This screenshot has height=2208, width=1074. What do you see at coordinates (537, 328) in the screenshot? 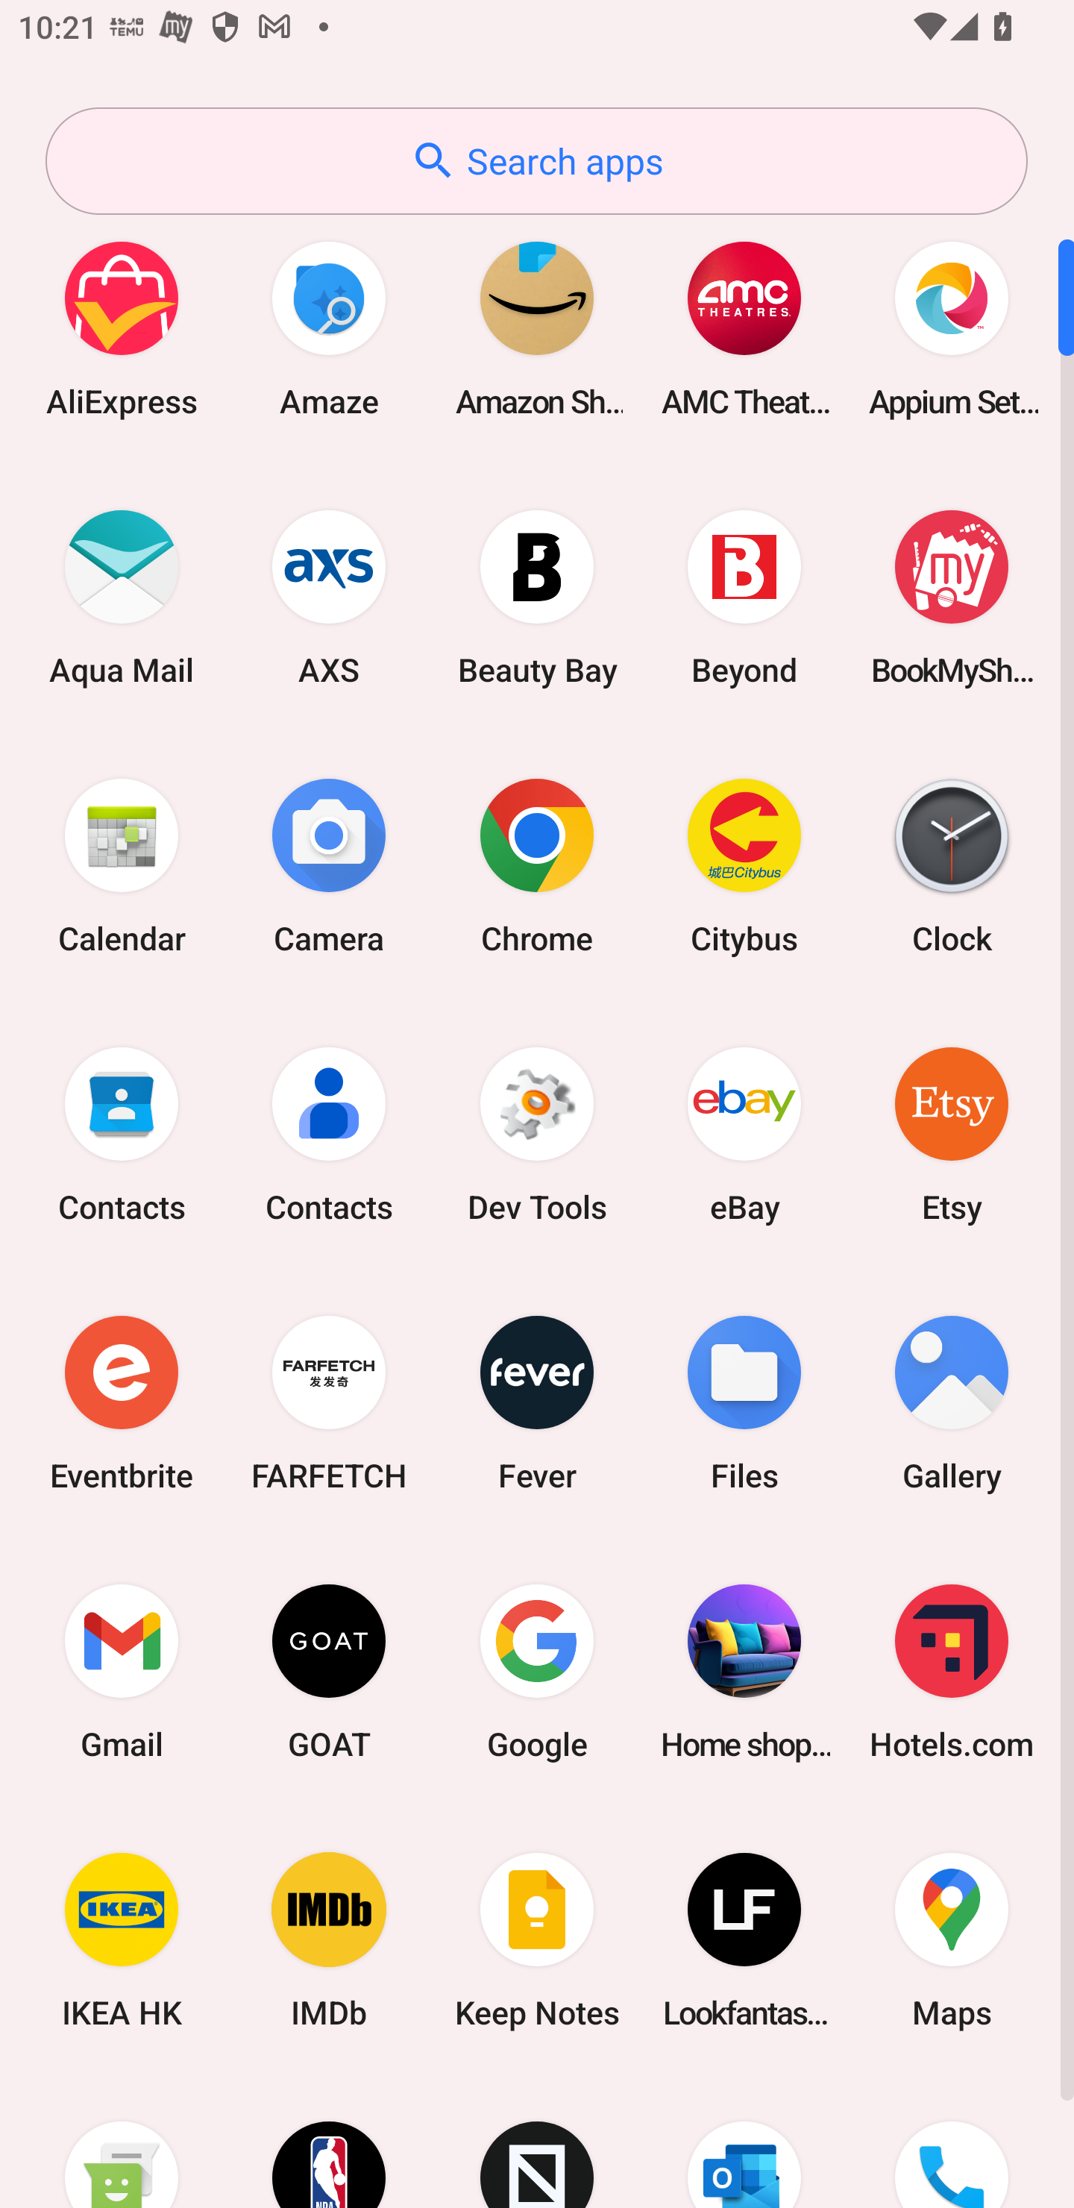
I see `Amazon Shopping` at bounding box center [537, 328].